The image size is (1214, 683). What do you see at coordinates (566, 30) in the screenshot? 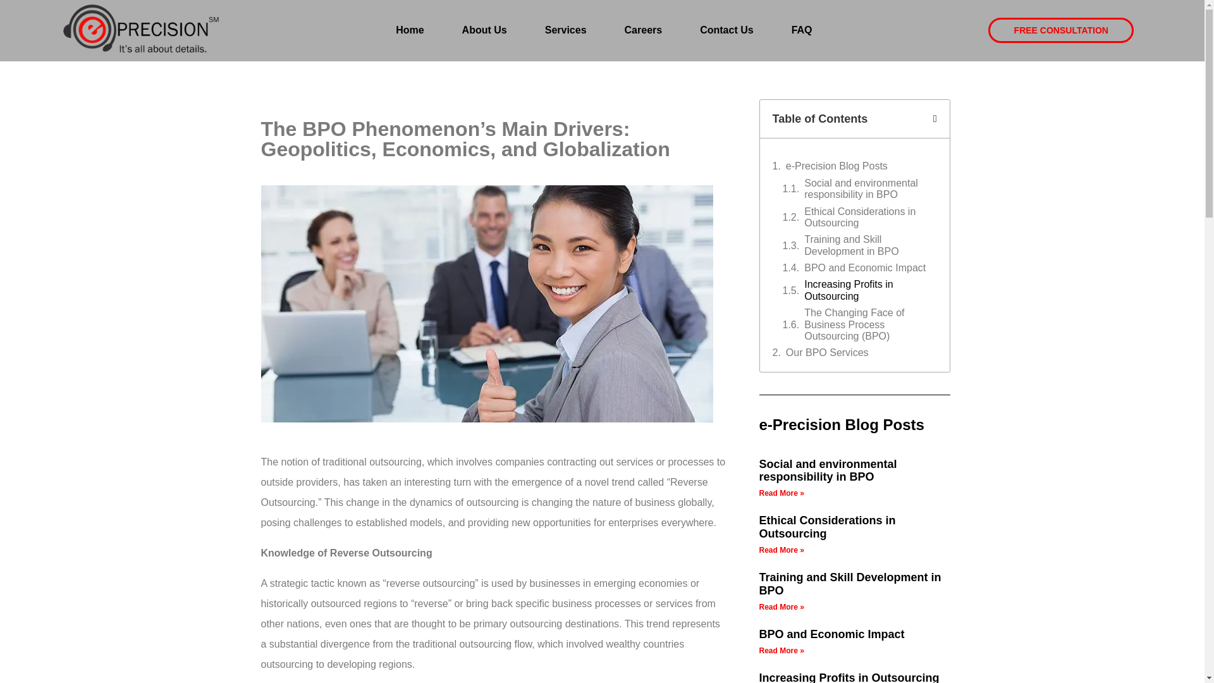
I see `Services` at bounding box center [566, 30].